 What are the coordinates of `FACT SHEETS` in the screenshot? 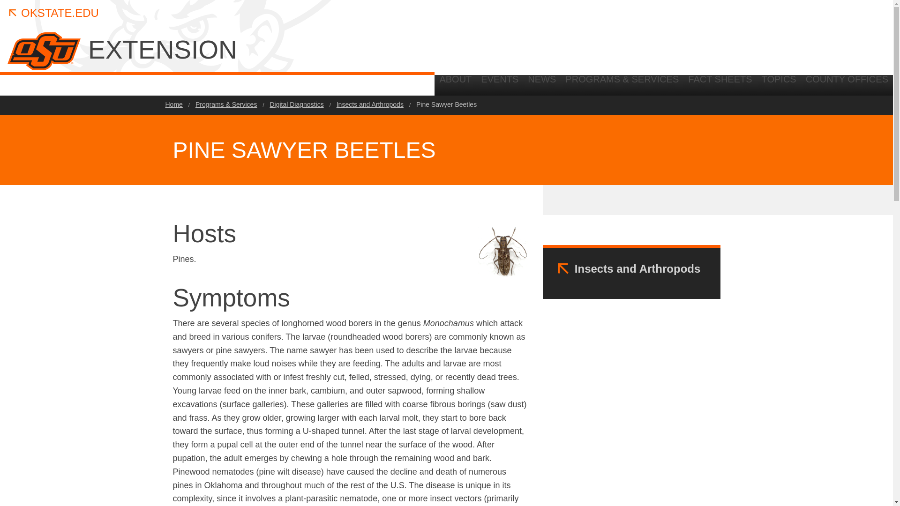 It's located at (720, 82).